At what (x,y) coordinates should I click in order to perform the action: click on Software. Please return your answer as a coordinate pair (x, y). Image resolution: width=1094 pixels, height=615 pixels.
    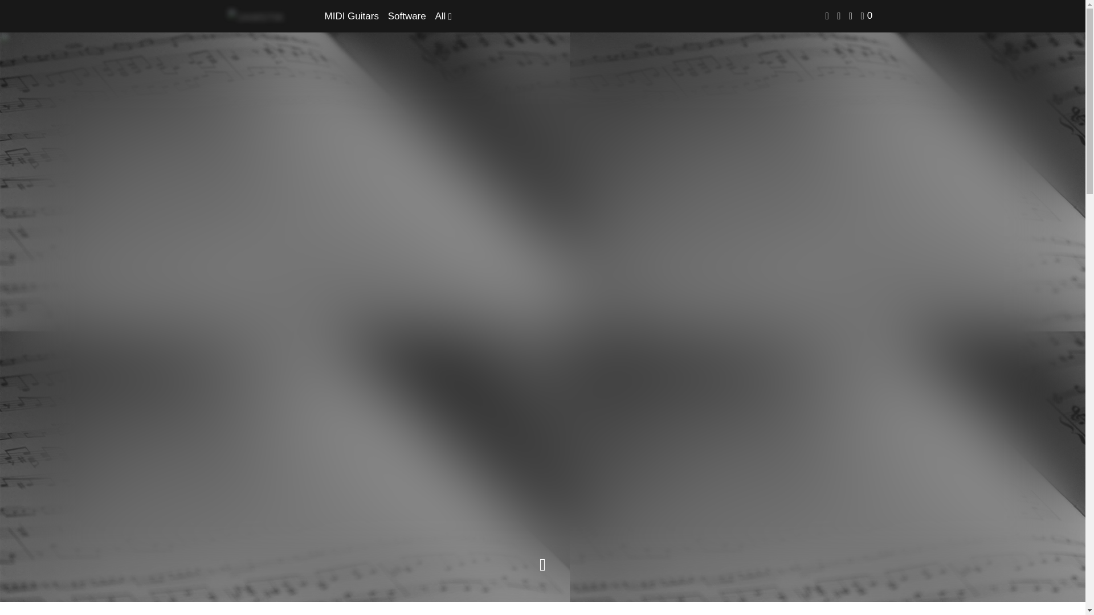
    Looking at the image, I should click on (407, 16).